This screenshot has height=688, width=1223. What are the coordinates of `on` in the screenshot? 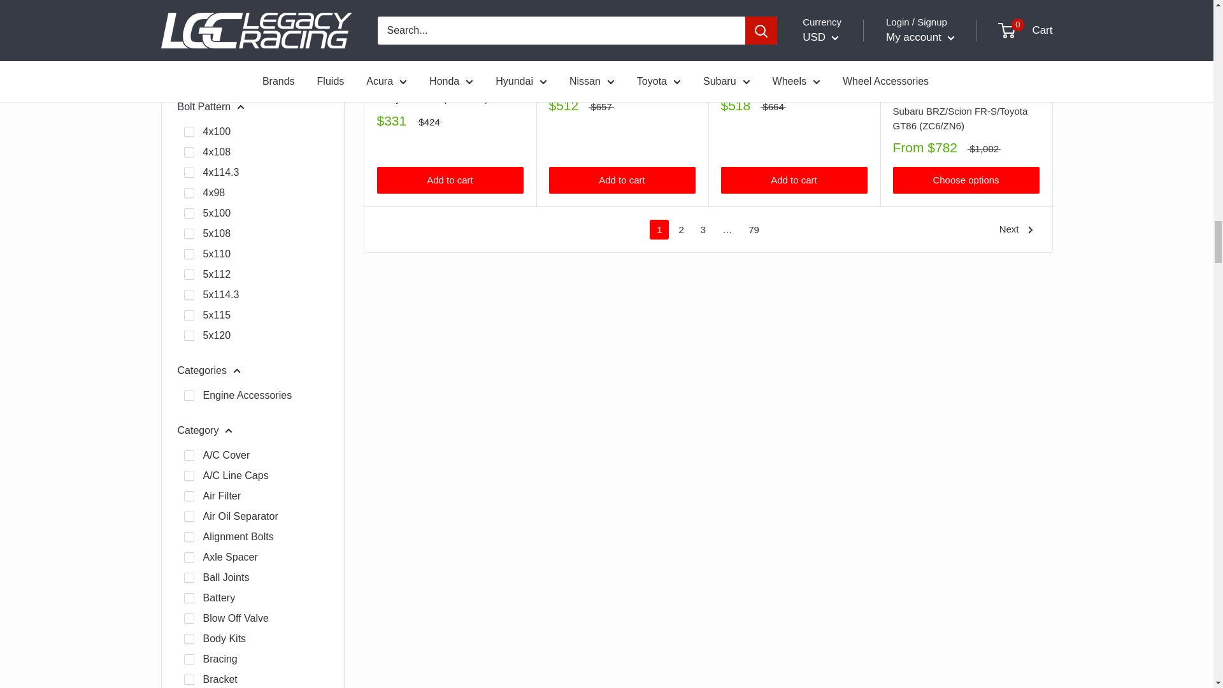 It's located at (189, 274).